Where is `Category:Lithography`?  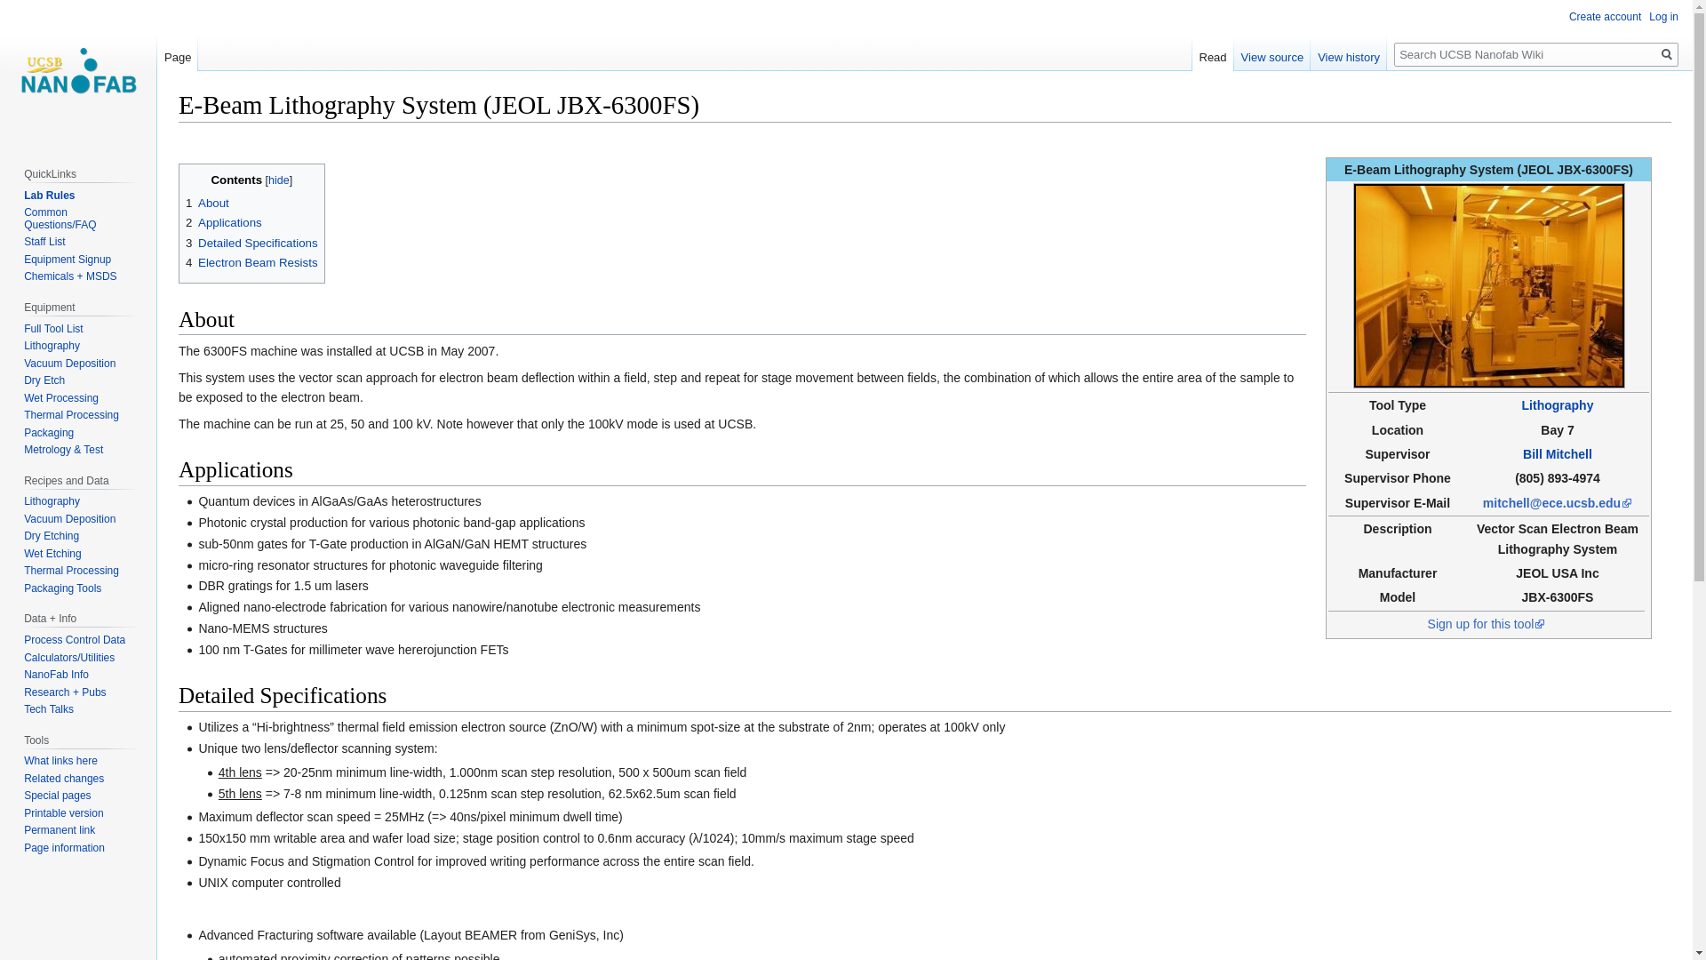
Category:Lithography is located at coordinates (1557, 405).